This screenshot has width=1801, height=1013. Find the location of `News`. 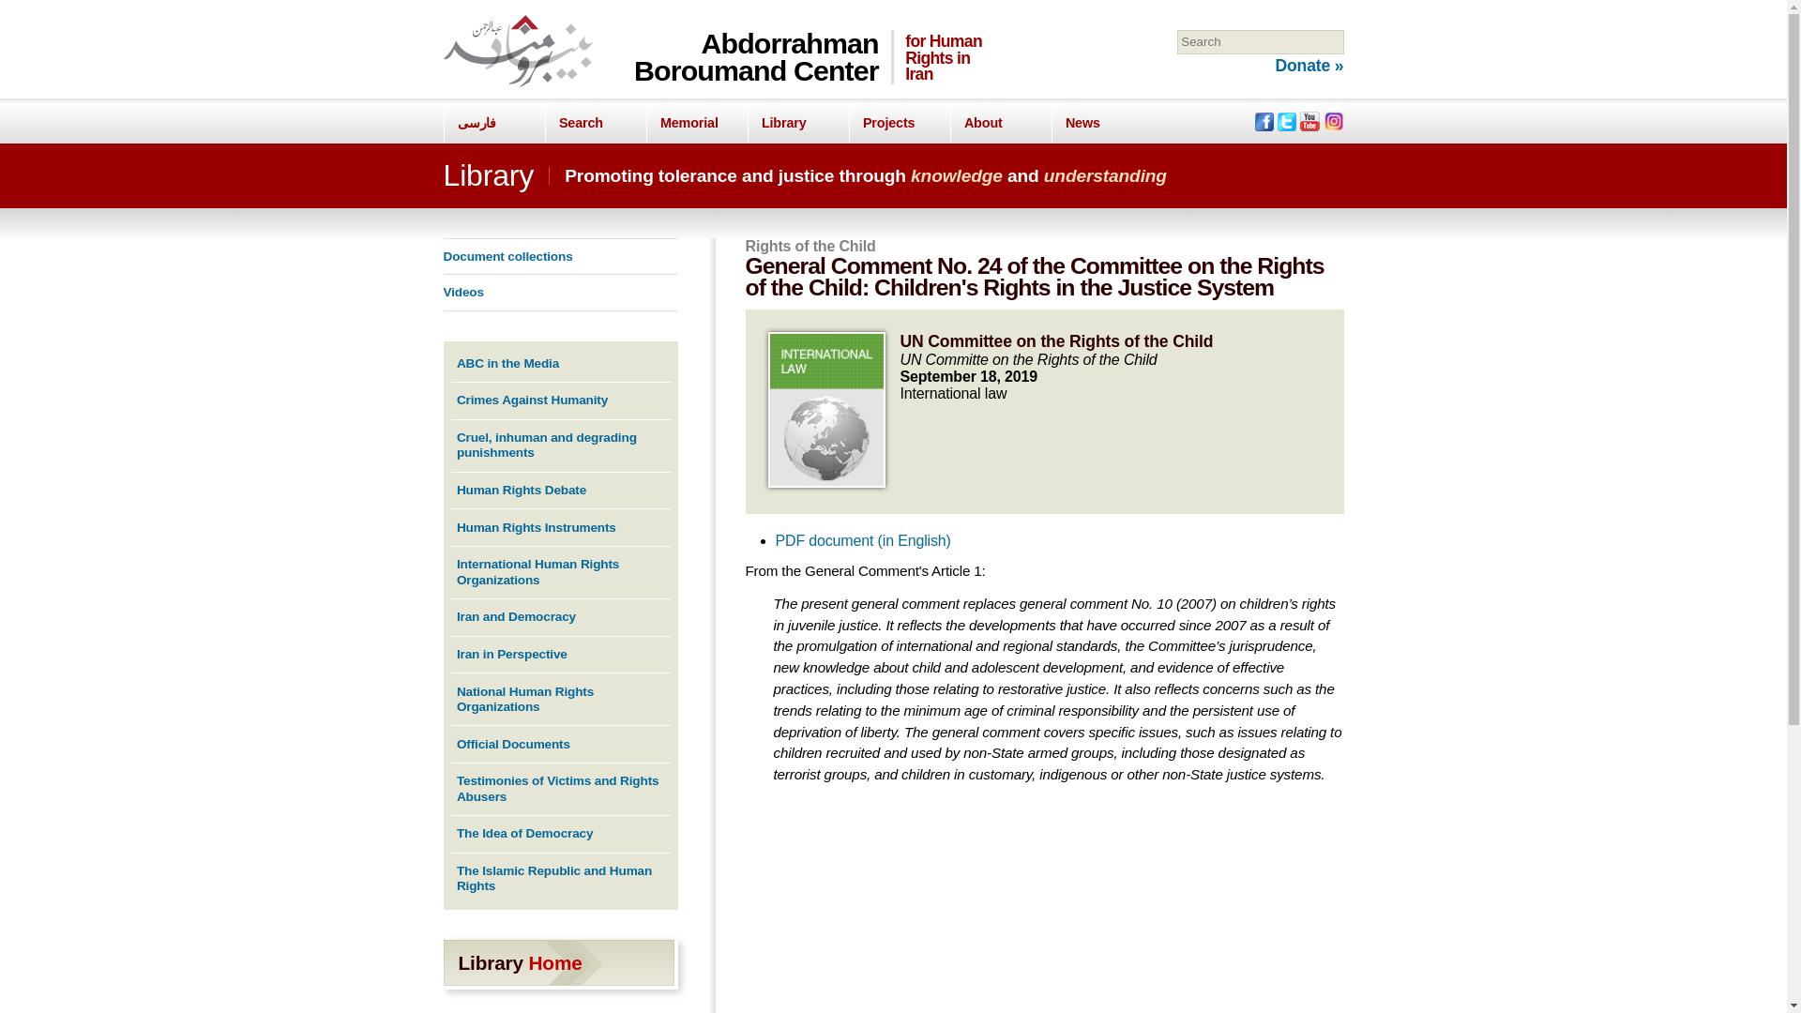

News is located at coordinates (1101, 124).